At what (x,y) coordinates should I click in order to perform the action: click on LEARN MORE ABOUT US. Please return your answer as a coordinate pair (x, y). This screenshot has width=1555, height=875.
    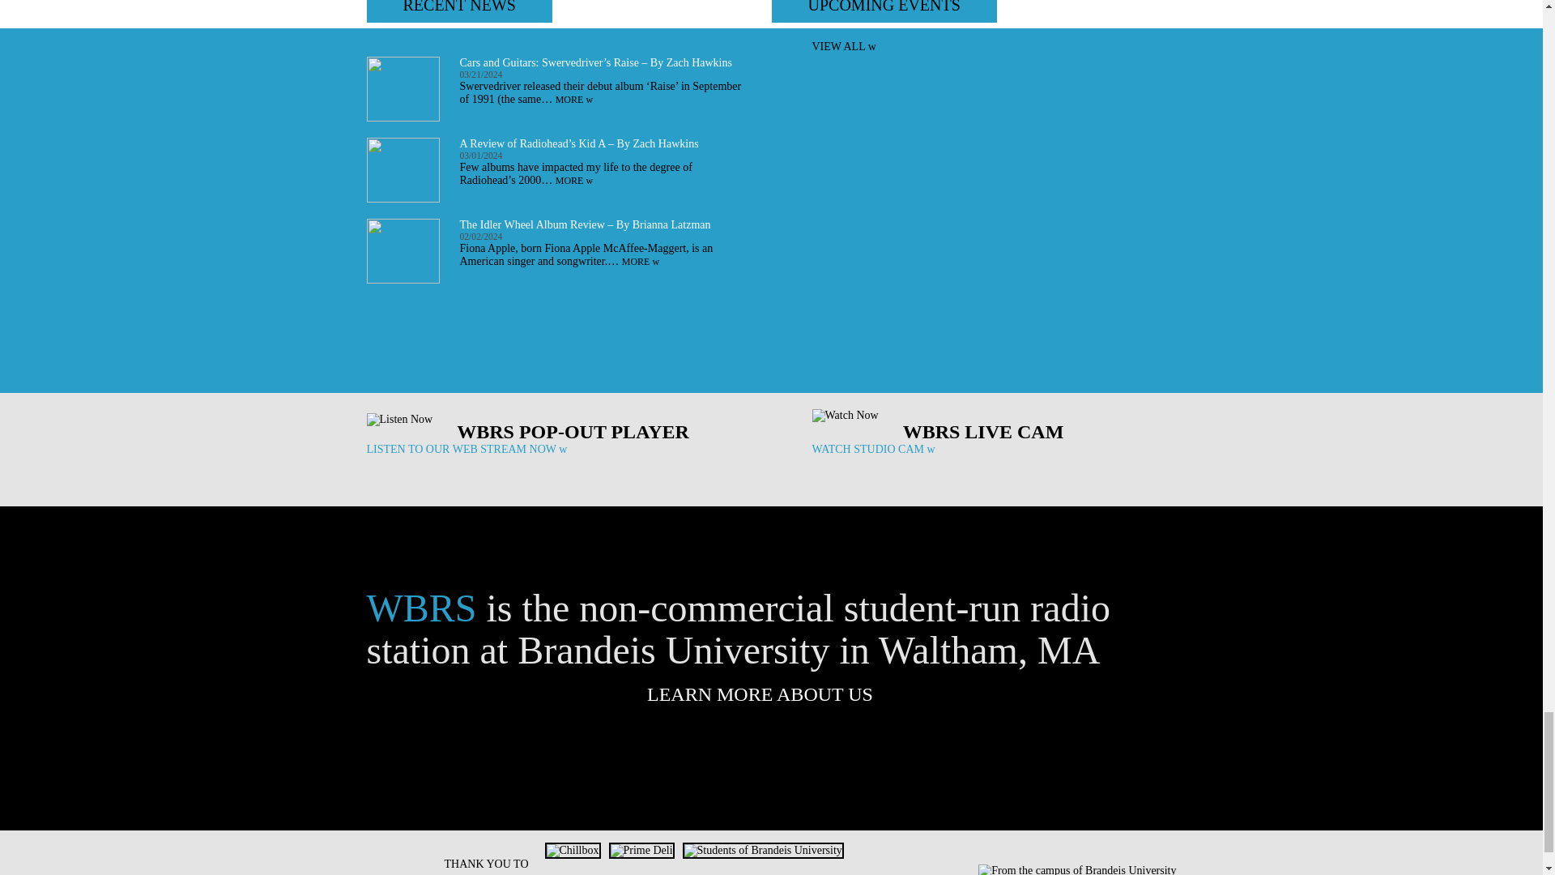
    Looking at the image, I should click on (771, 694).